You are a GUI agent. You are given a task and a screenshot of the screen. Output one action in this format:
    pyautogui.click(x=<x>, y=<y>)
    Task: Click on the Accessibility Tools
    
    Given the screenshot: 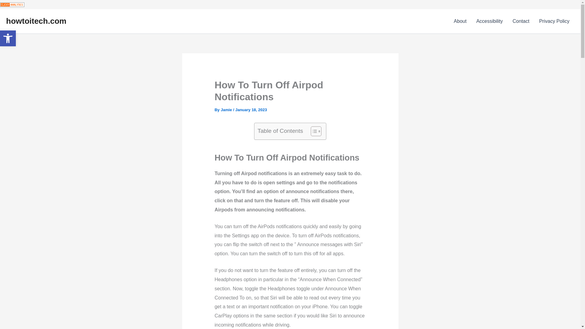 What is the action you would take?
    pyautogui.click(x=227, y=110)
    